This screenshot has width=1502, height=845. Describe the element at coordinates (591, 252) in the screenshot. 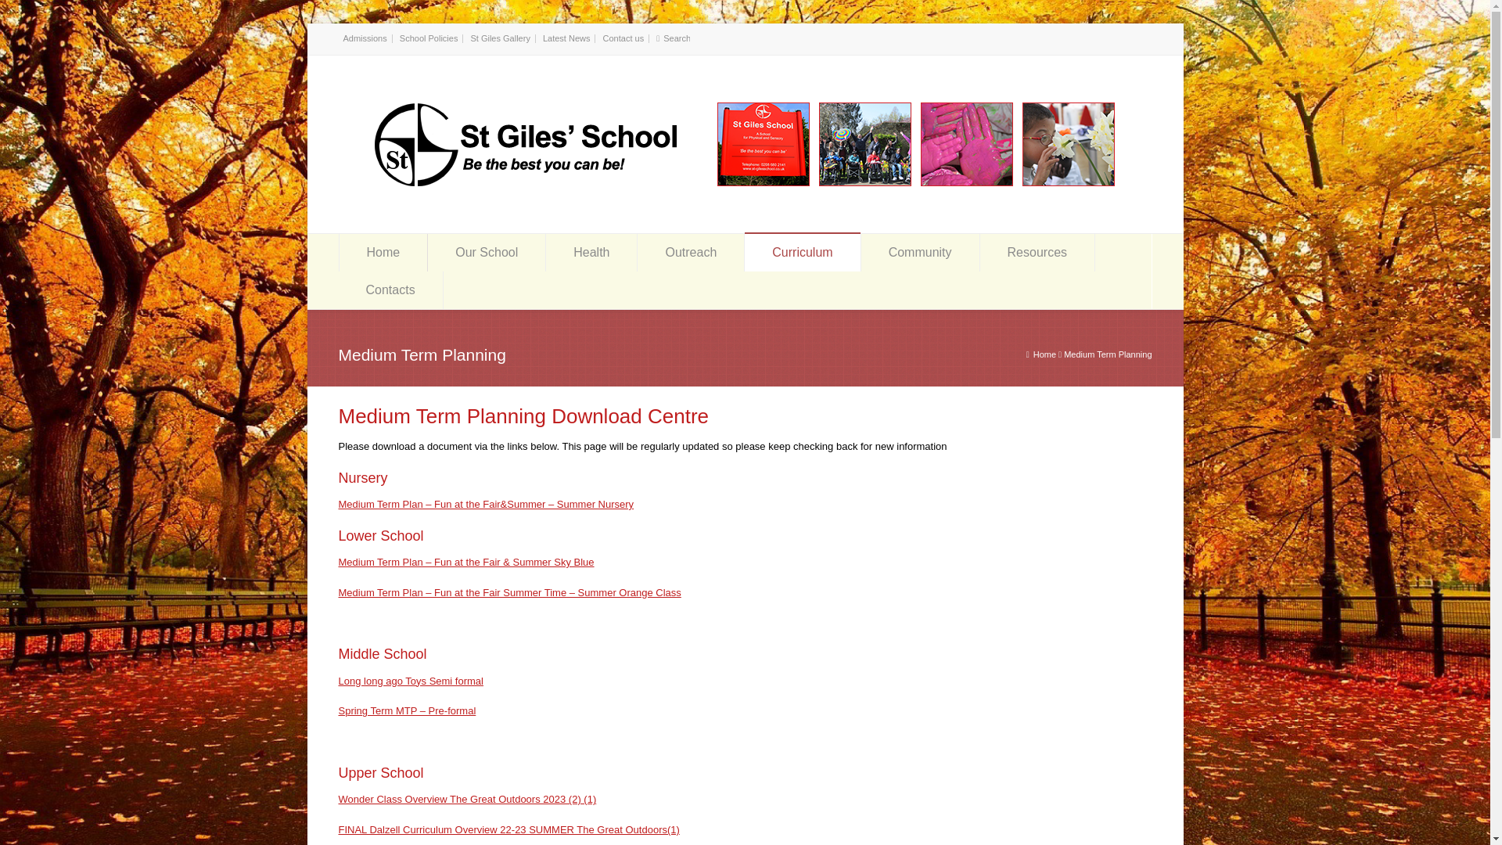

I see `Health` at that location.